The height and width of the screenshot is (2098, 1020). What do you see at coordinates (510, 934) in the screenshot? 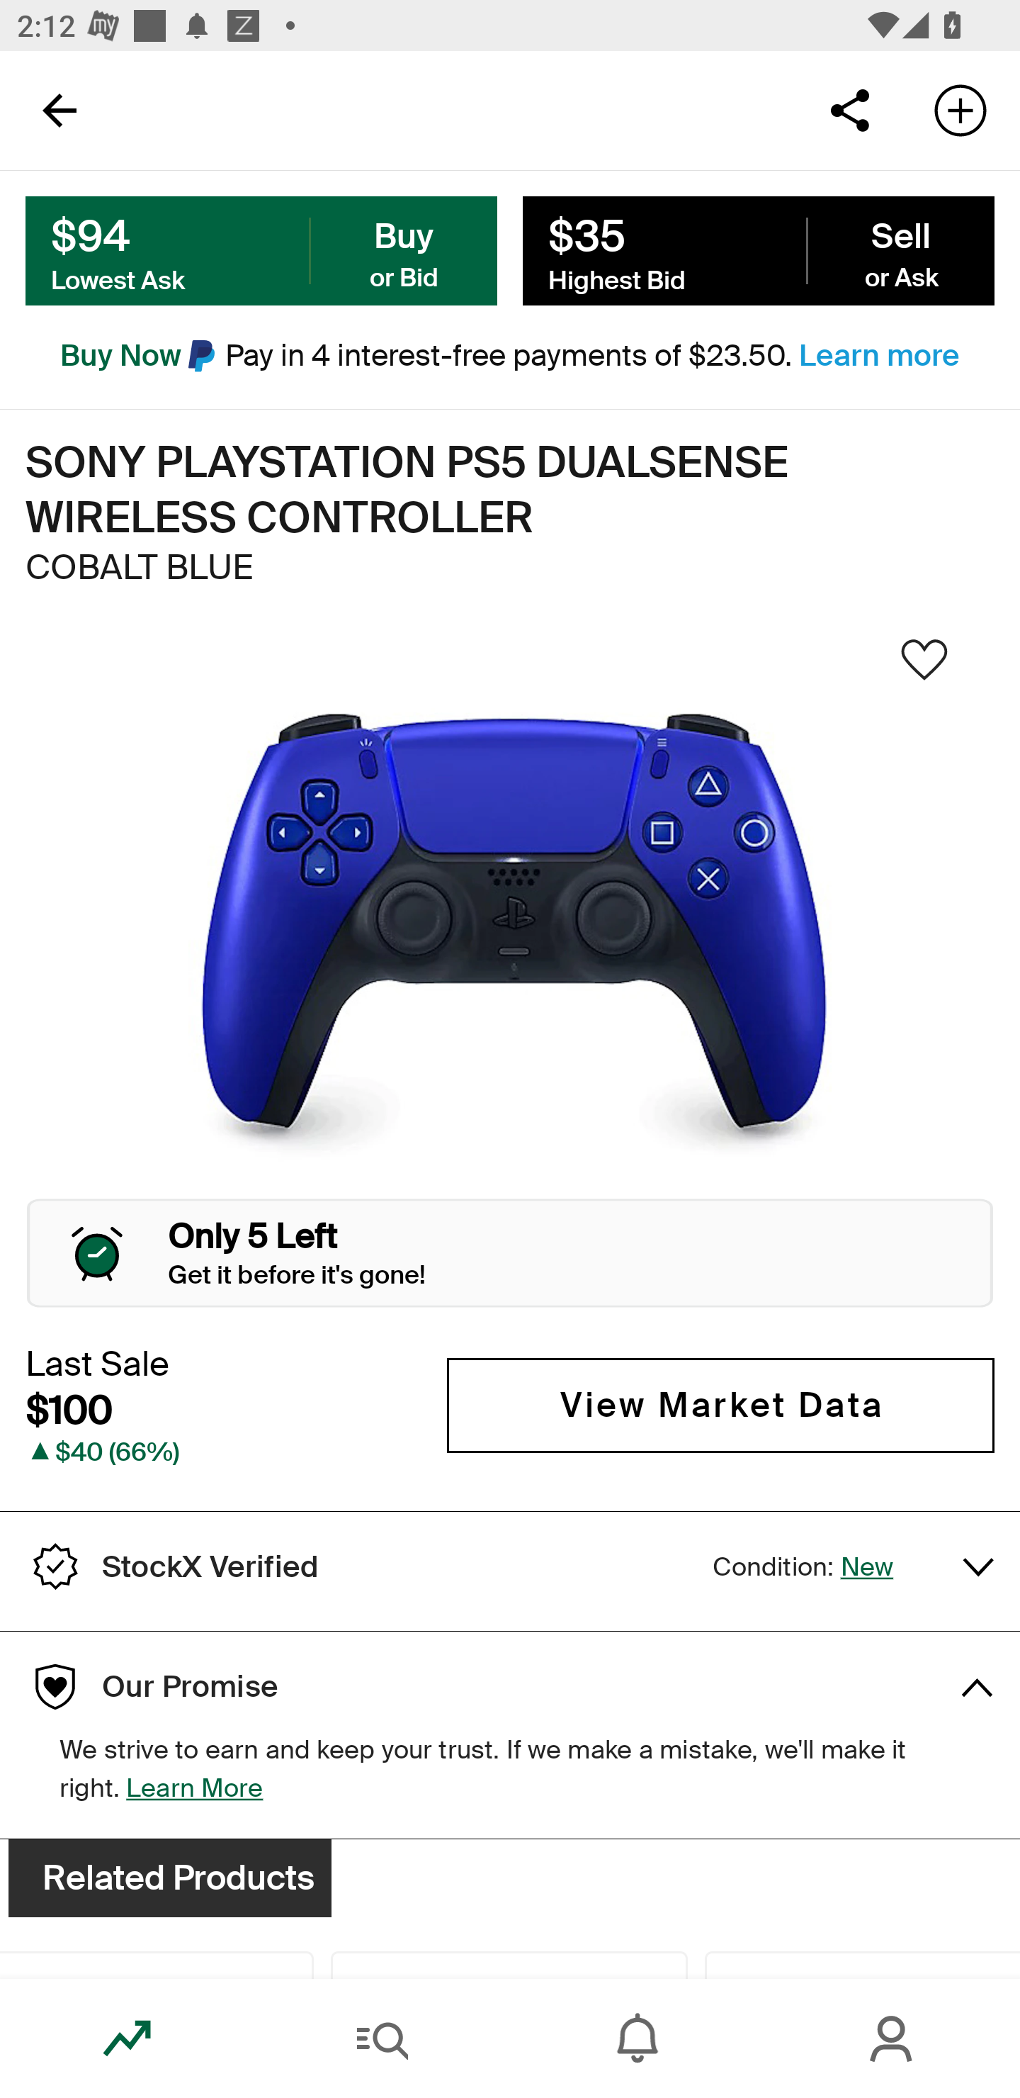
I see `Sneaker Image` at bounding box center [510, 934].